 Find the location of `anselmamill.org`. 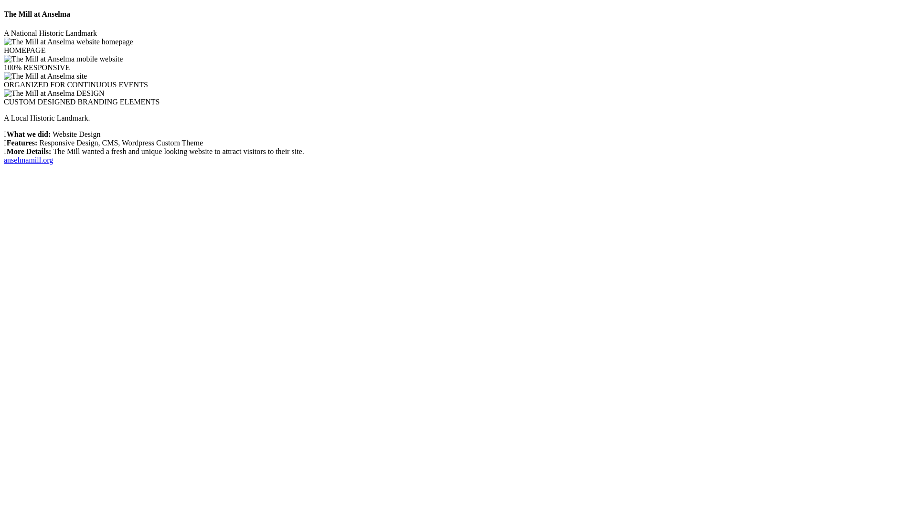

anselmamill.org is located at coordinates (458, 160).